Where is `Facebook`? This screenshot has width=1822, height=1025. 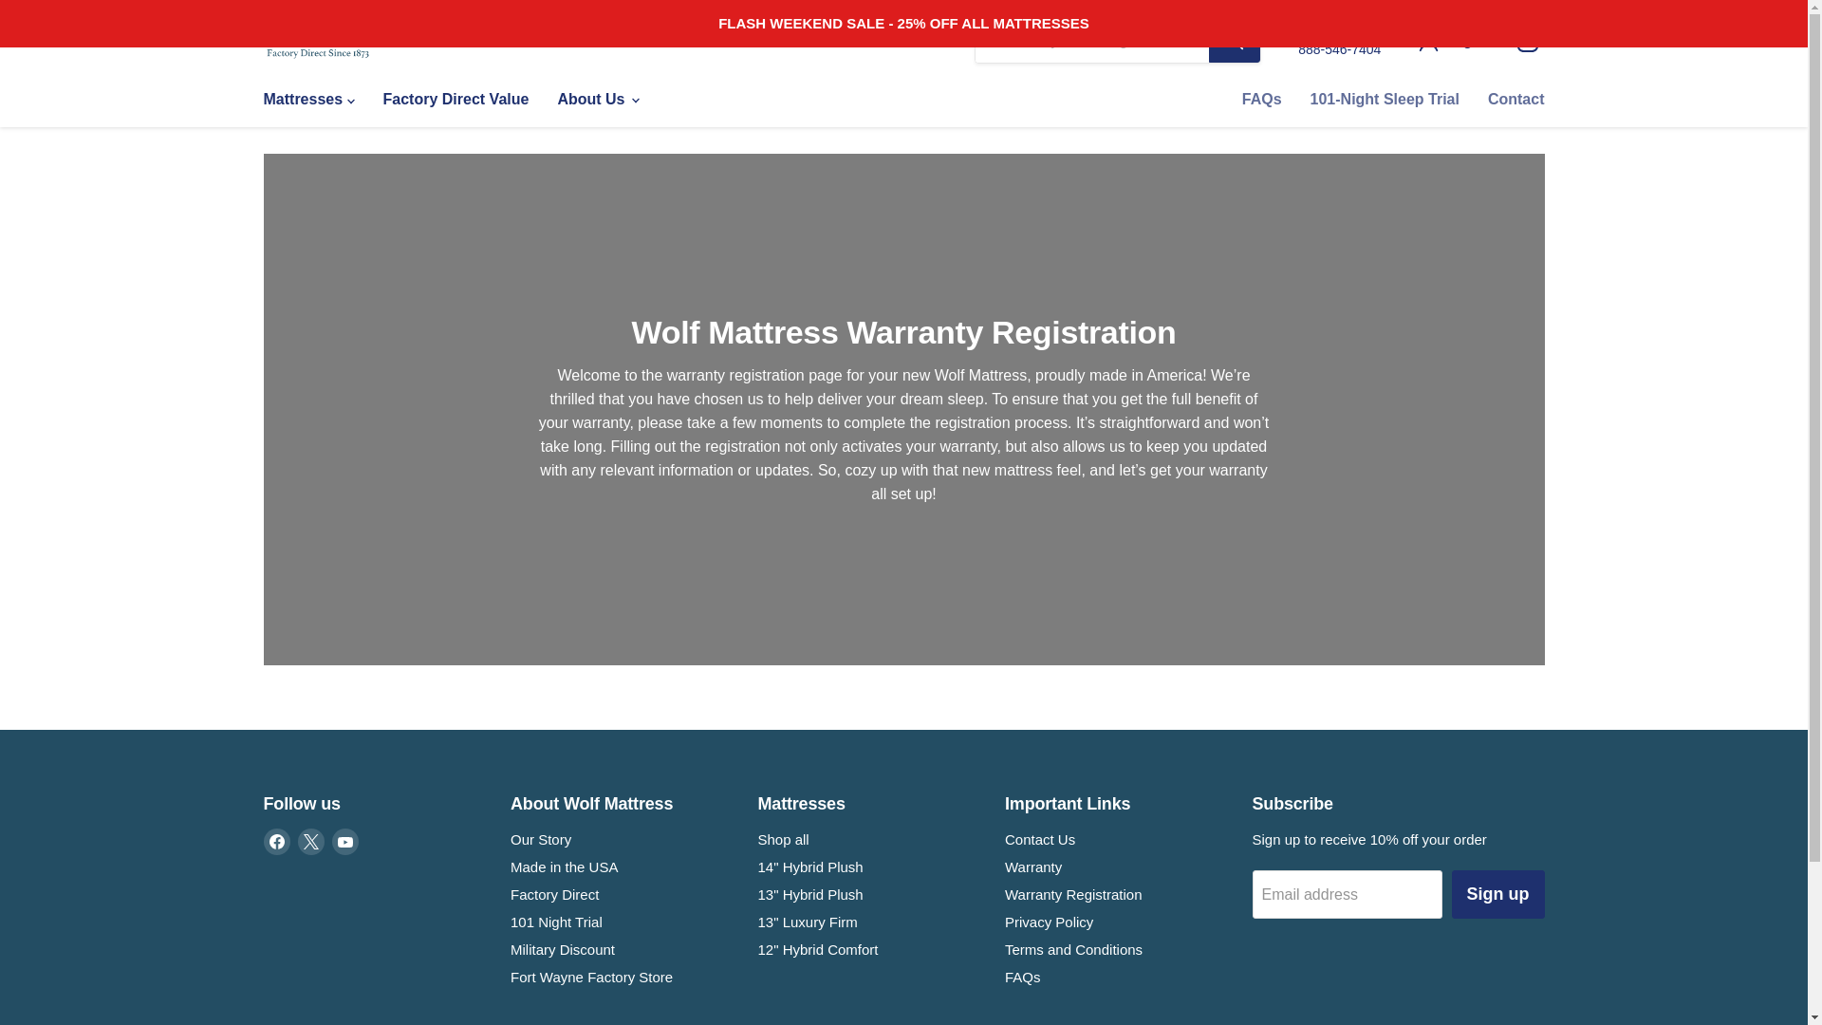
Facebook is located at coordinates (277, 841).